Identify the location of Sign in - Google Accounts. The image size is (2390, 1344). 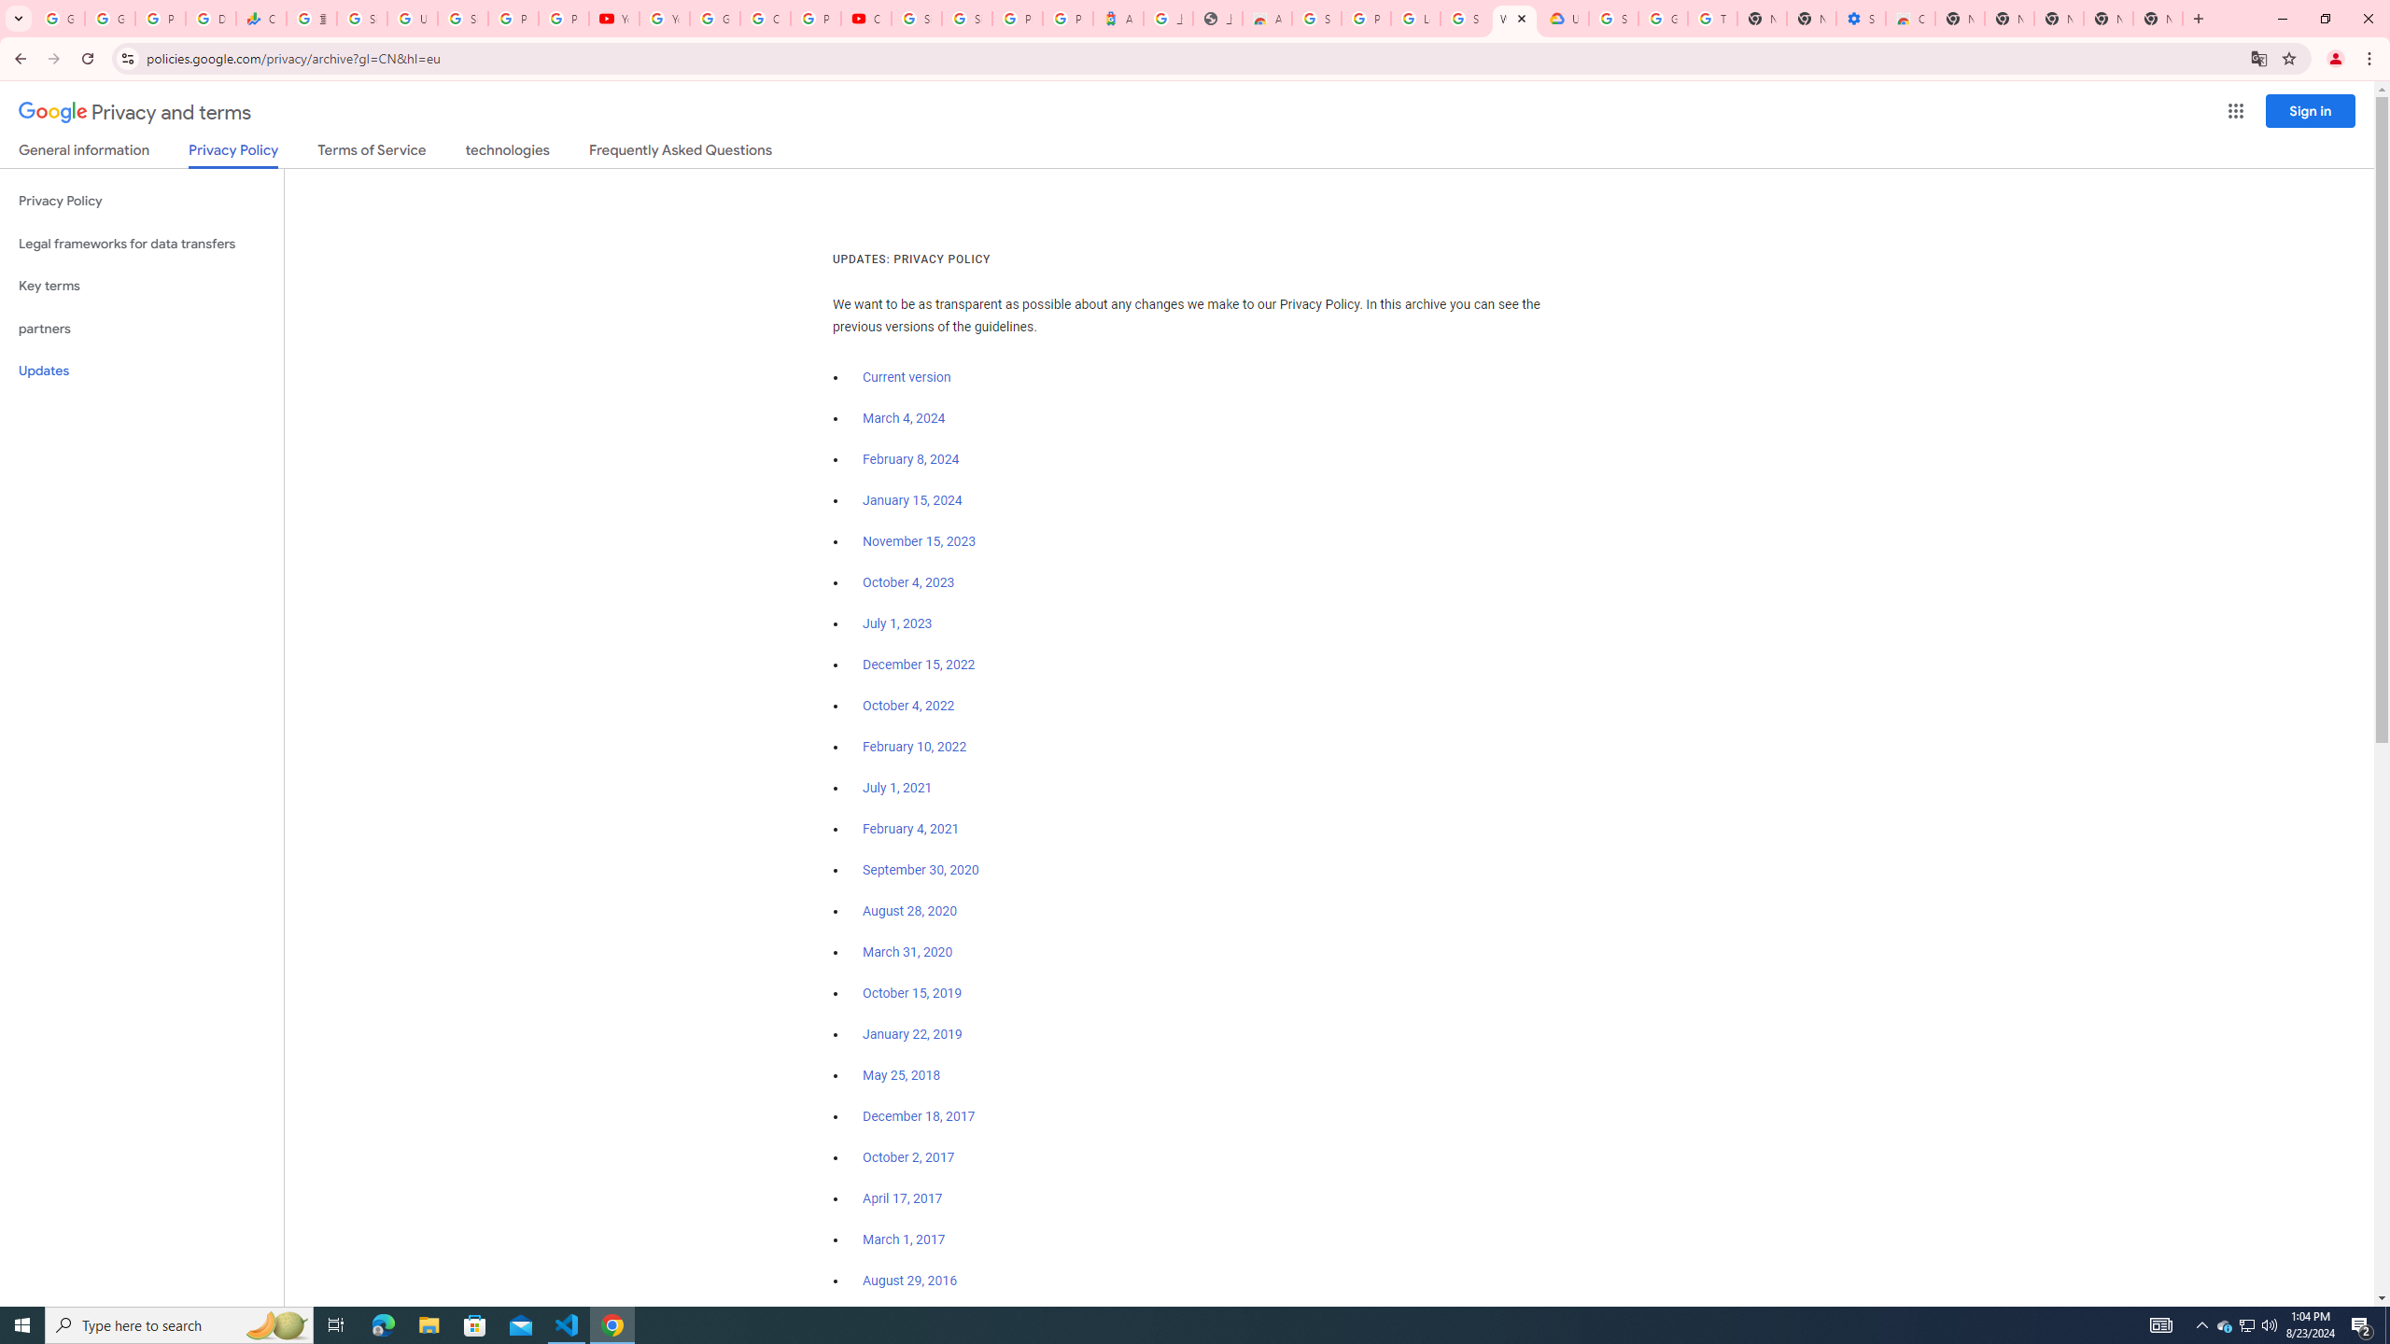
(917, 19).